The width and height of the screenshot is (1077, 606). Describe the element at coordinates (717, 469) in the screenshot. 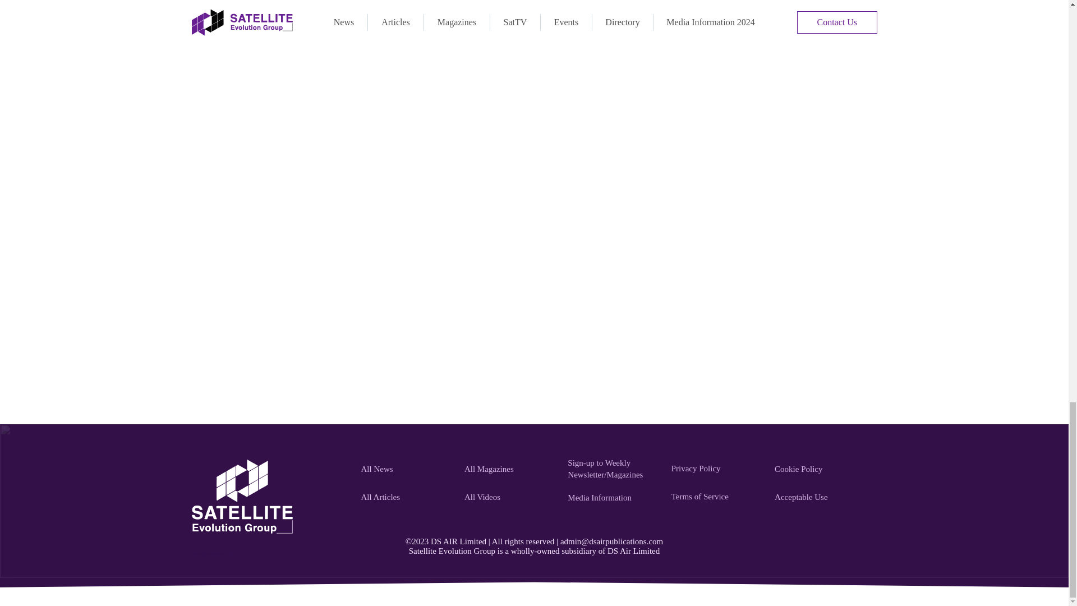

I see `Privacy Policy` at that location.